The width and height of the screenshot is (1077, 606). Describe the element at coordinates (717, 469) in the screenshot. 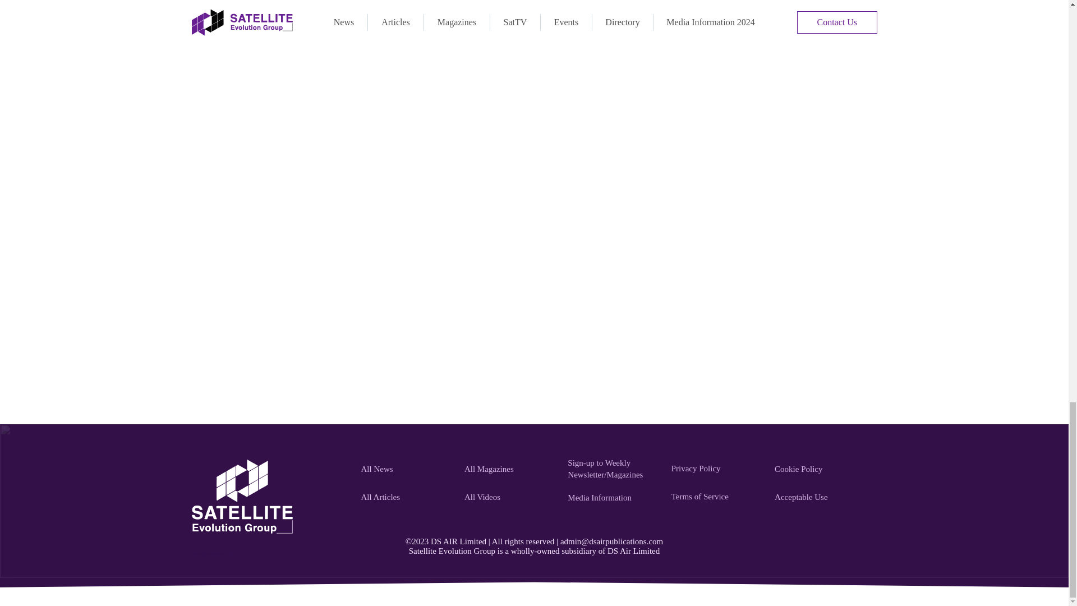

I see `Privacy Policy` at that location.